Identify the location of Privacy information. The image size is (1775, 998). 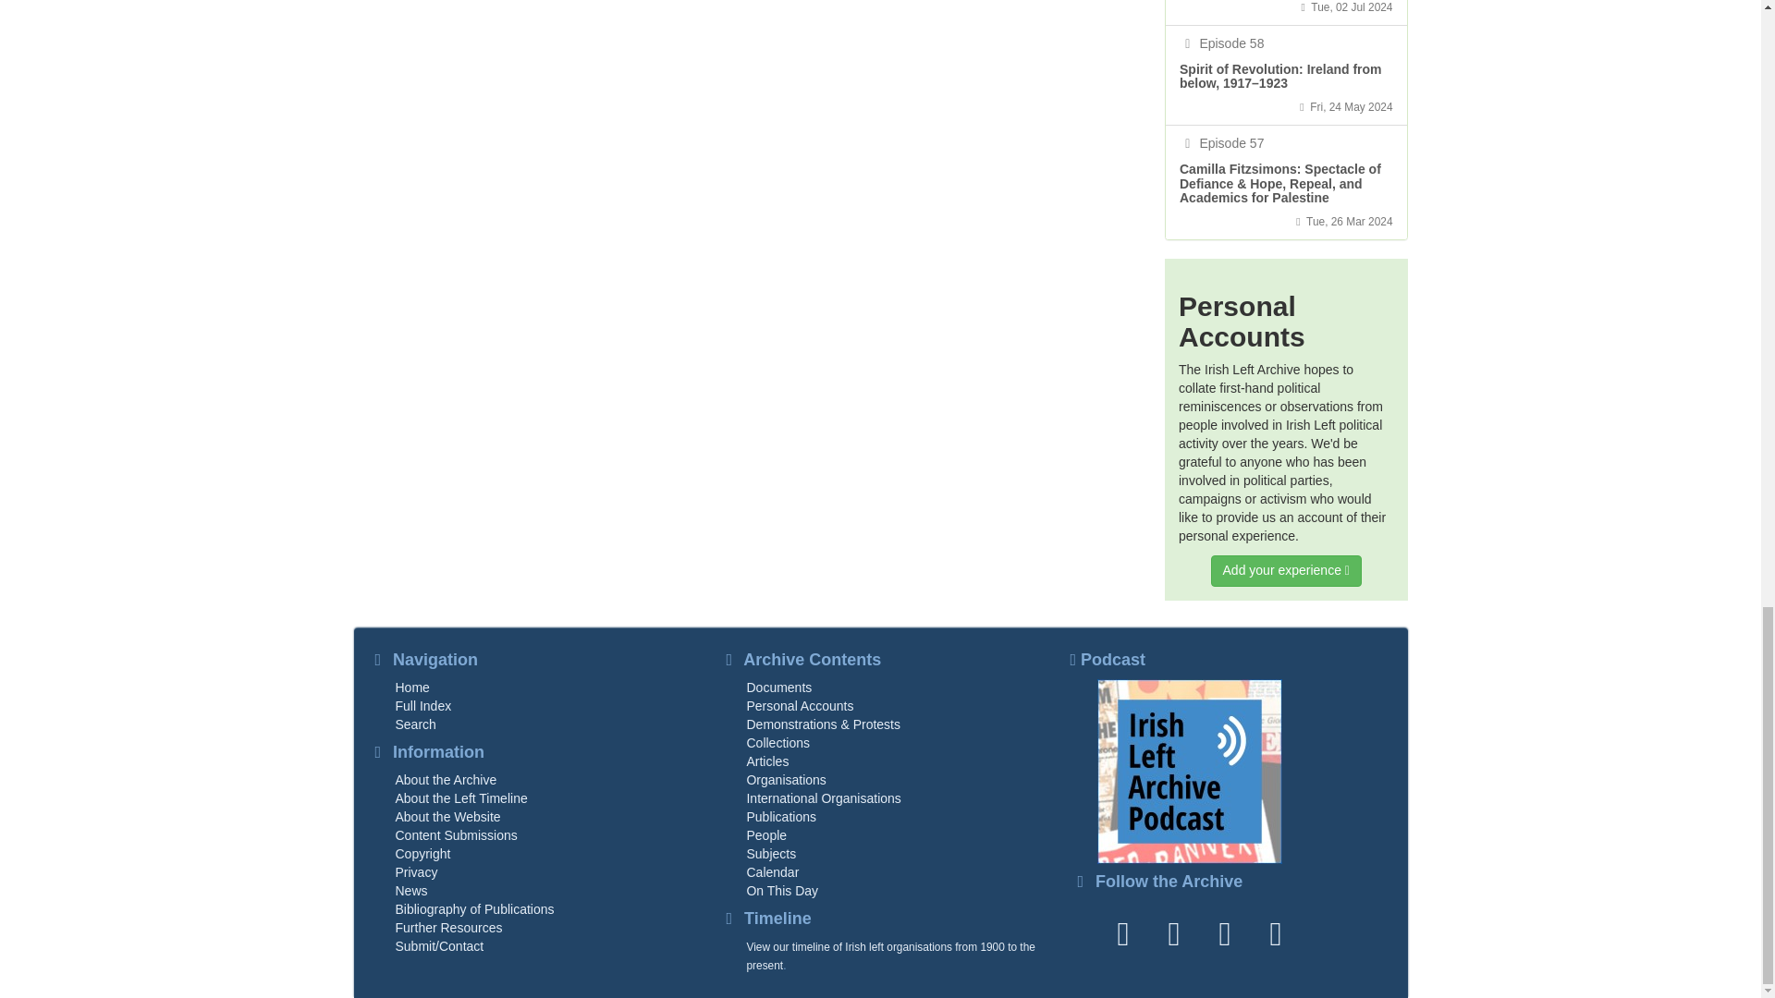
(417, 872).